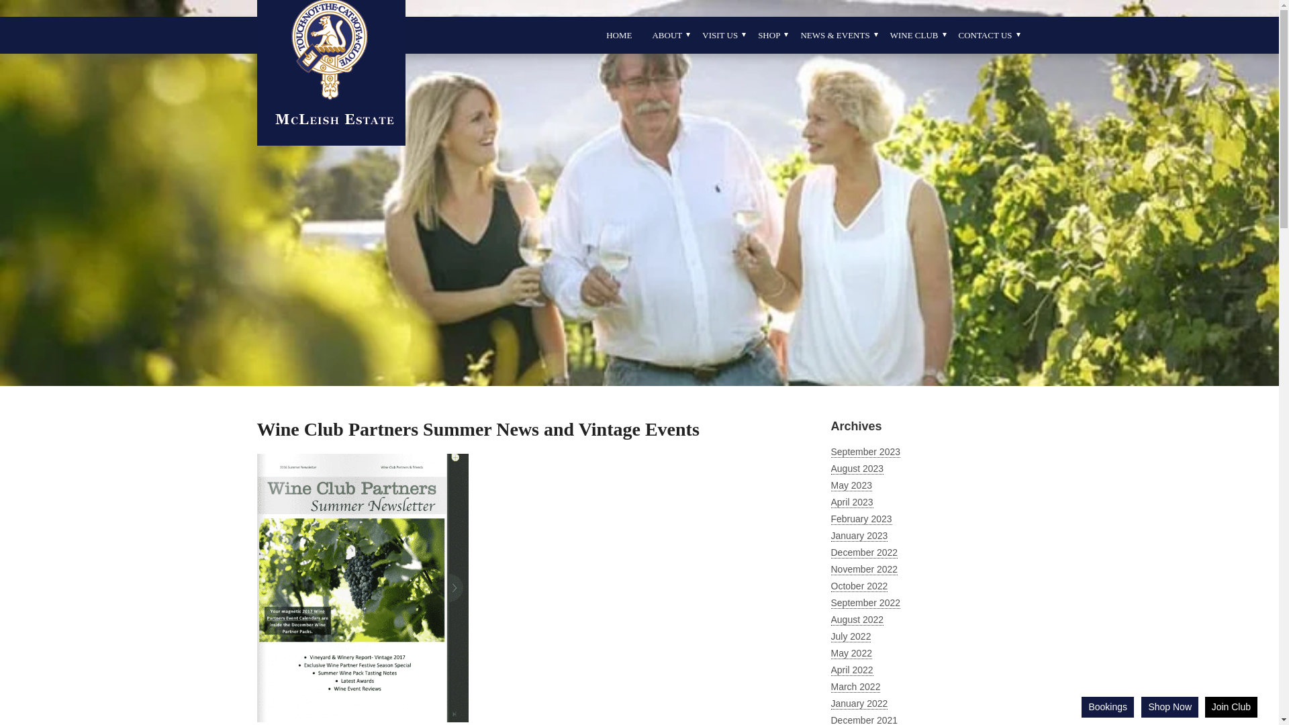  I want to click on NEWS & EVENTS, so click(835, 35).